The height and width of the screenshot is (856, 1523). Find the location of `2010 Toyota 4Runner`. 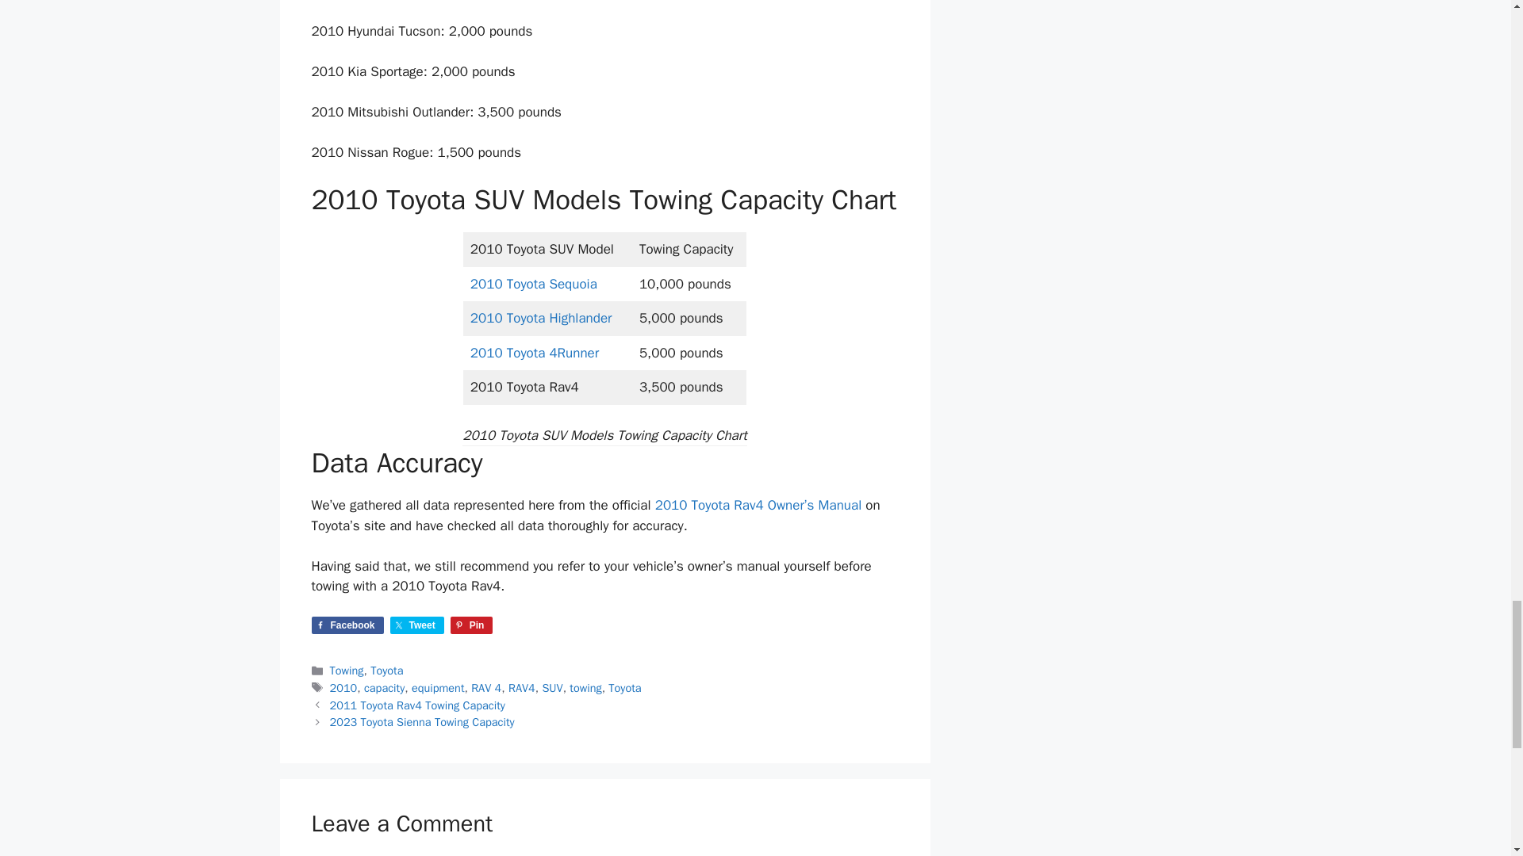

2010 Toyota 4Runner is located at coordinates (535, 353).